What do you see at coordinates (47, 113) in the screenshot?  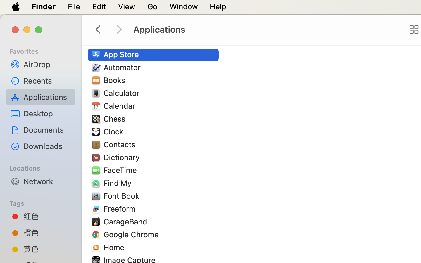 I see `Desktop` at bounding box center [47, 113].